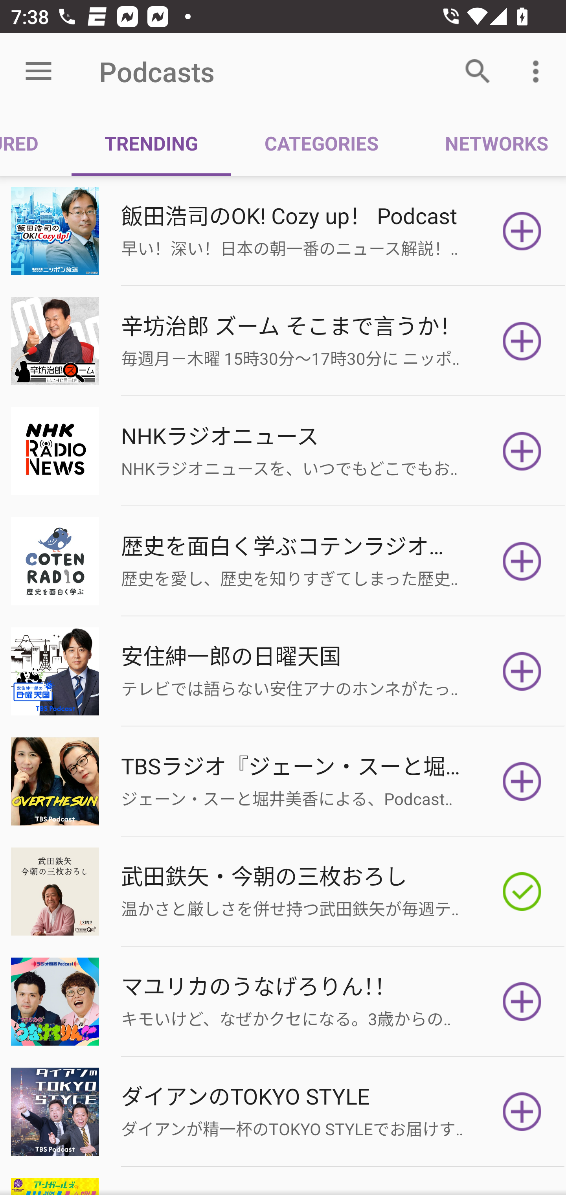 Image resolution: width=566 pixels, height=1195 pixels. Describe the element at coordinates (522, 341) in the screenshot. I see `Subscribe` at that location.